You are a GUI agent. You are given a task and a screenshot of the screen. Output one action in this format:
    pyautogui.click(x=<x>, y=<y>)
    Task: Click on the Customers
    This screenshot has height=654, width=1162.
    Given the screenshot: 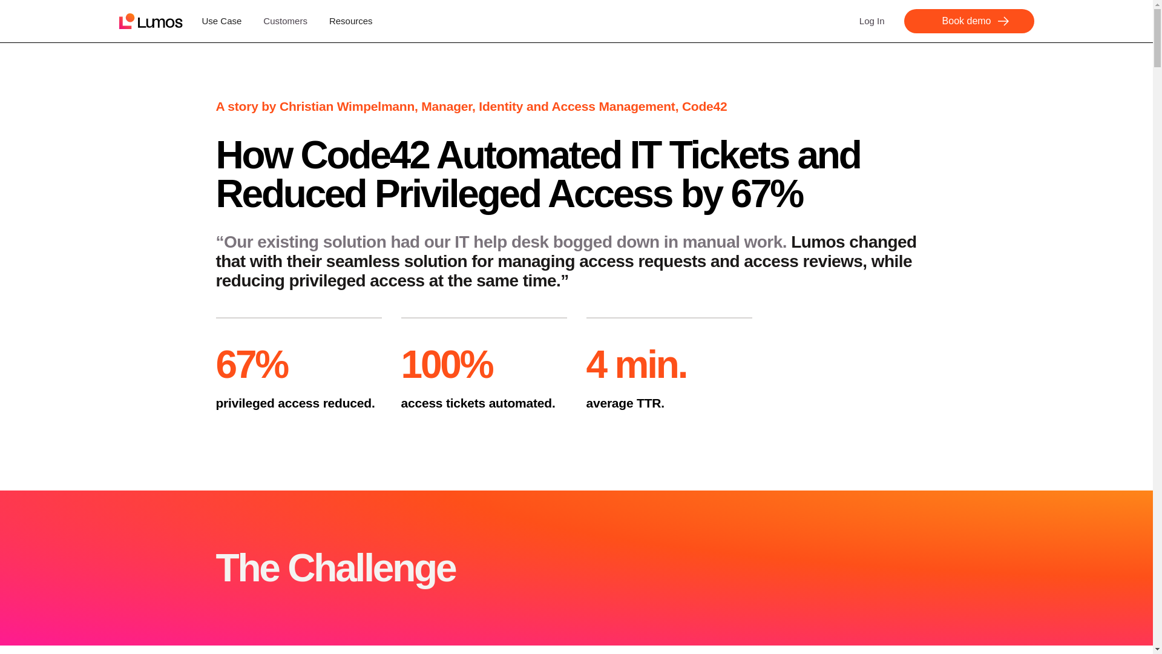 What is the action you would take?
    pyautogui.click(x=286, y=21)
    